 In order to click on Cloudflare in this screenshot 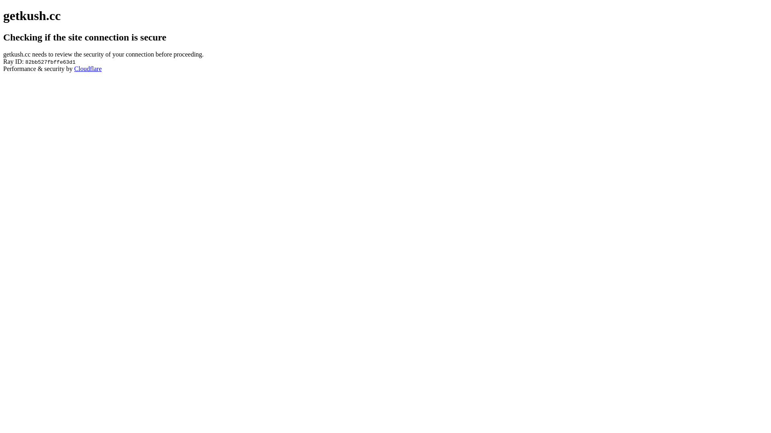, I will do `click(88, 69)`.